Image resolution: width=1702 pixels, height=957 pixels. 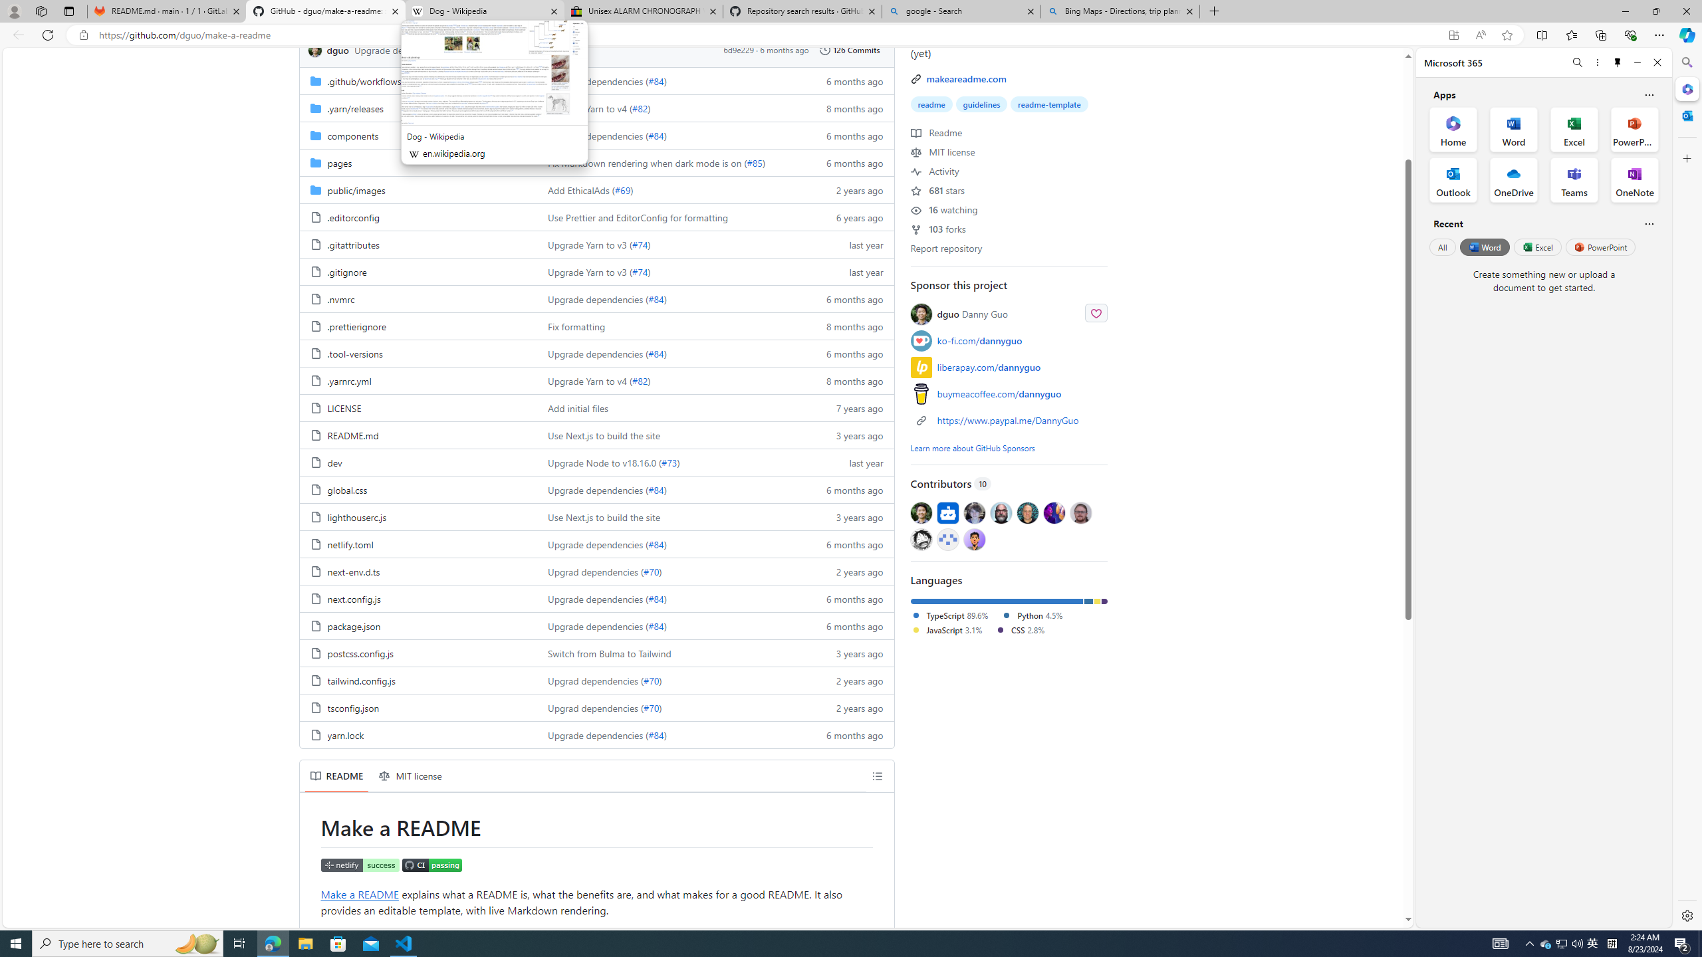 I want to click on Upgrade Yarn to v4 (, so click(x=589, y=381).